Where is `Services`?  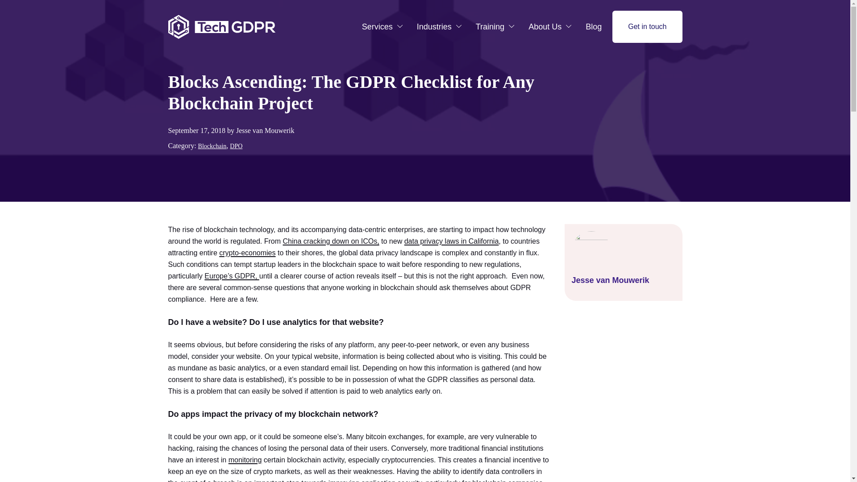 Services is located at coordinates (382, 27).